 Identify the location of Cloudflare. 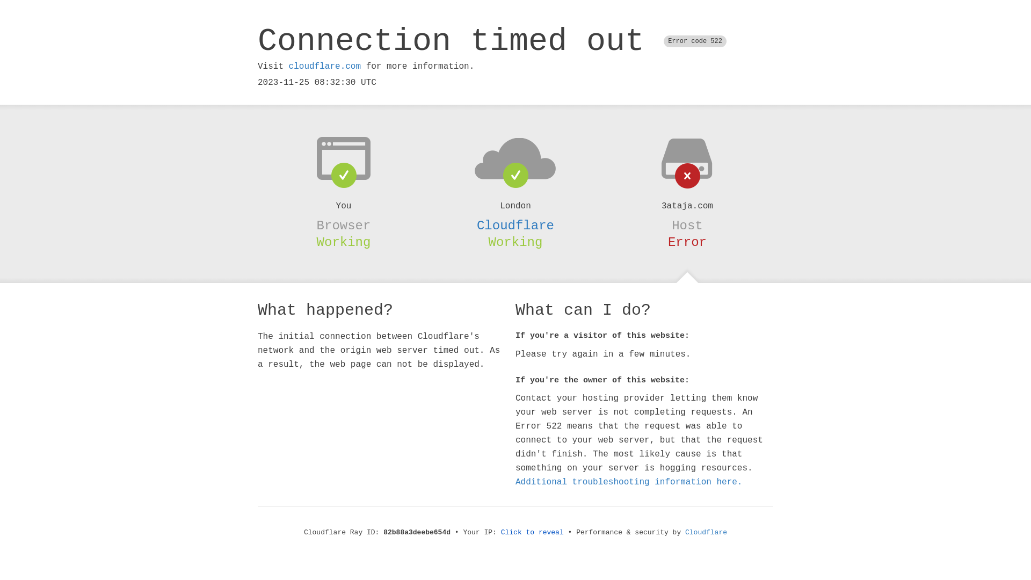
(515, 226).